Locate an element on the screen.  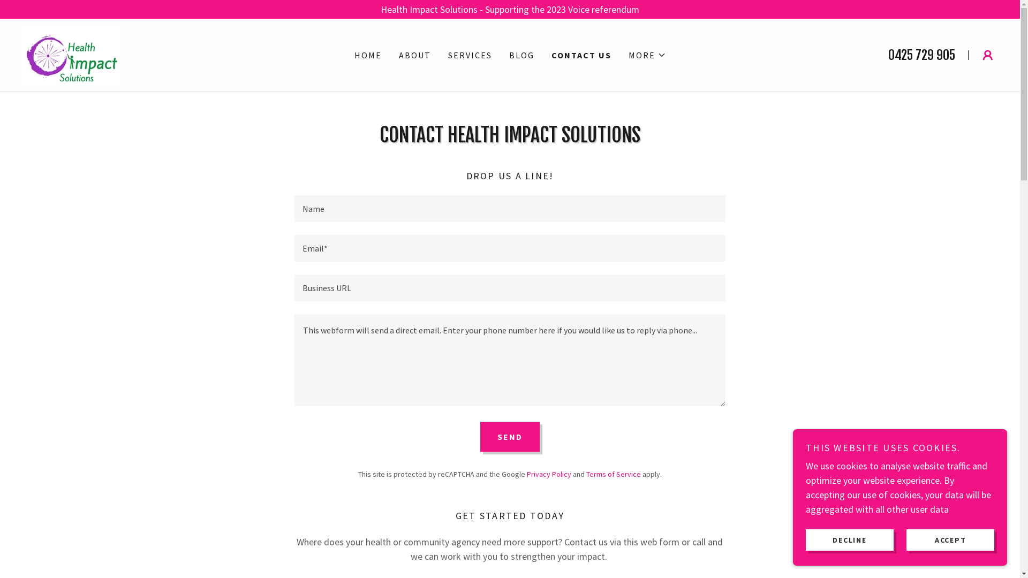
ABOUT is located at coordinates (414, 55).